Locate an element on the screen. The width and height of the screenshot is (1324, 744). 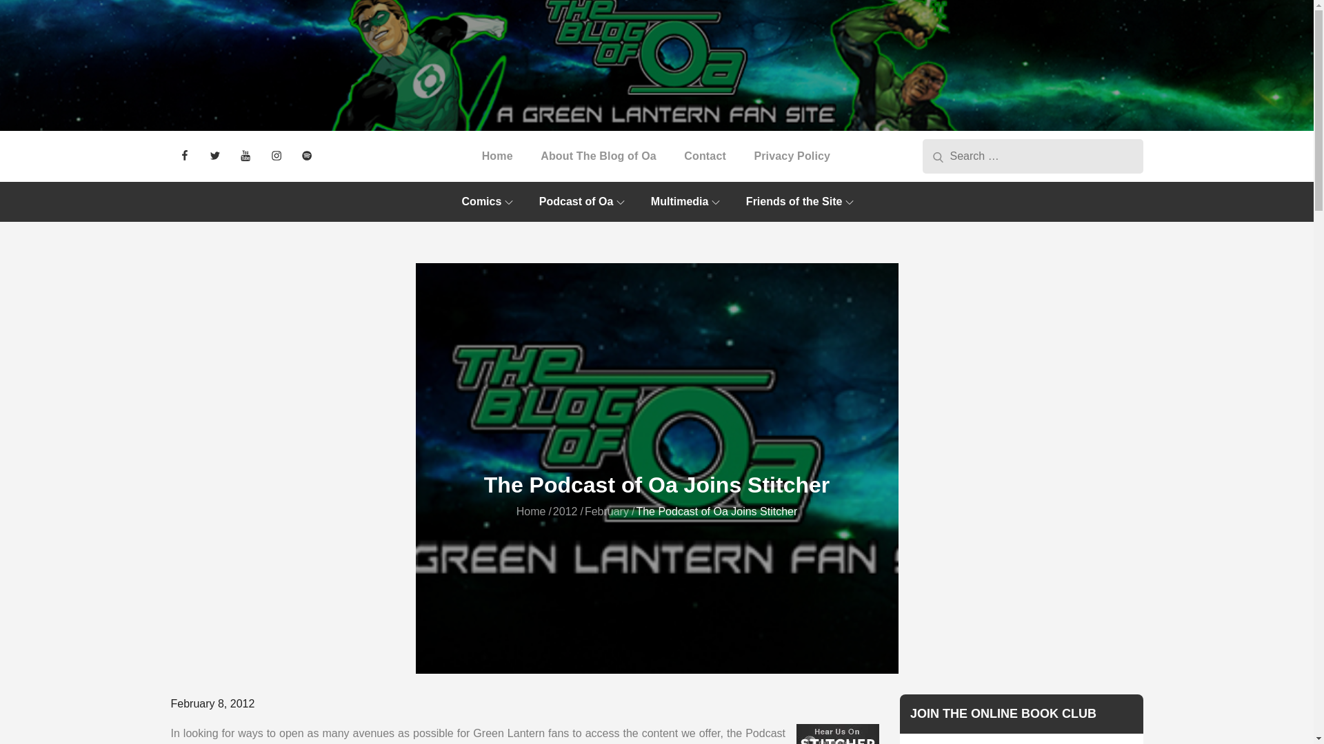
Facebook is located at coordinates (185, 156).